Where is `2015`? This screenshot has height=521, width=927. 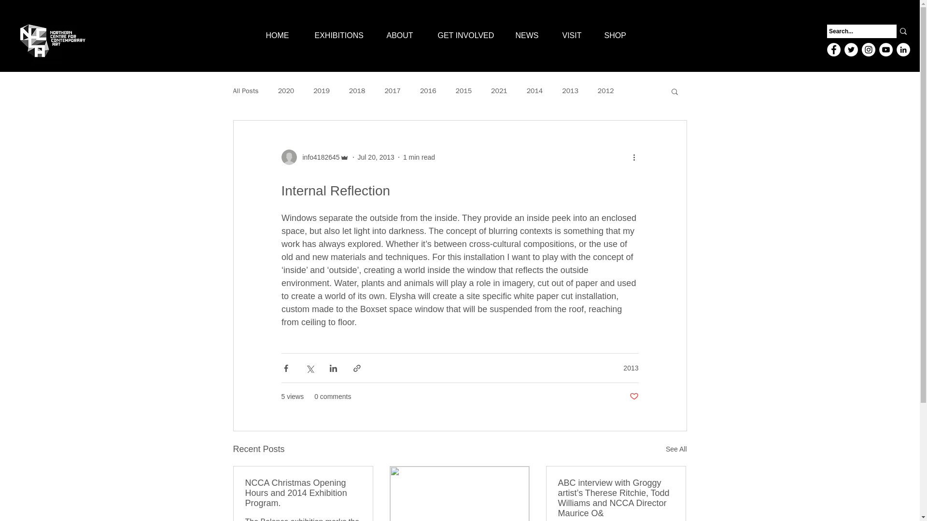
2015 is located at coordinates (463, 91).